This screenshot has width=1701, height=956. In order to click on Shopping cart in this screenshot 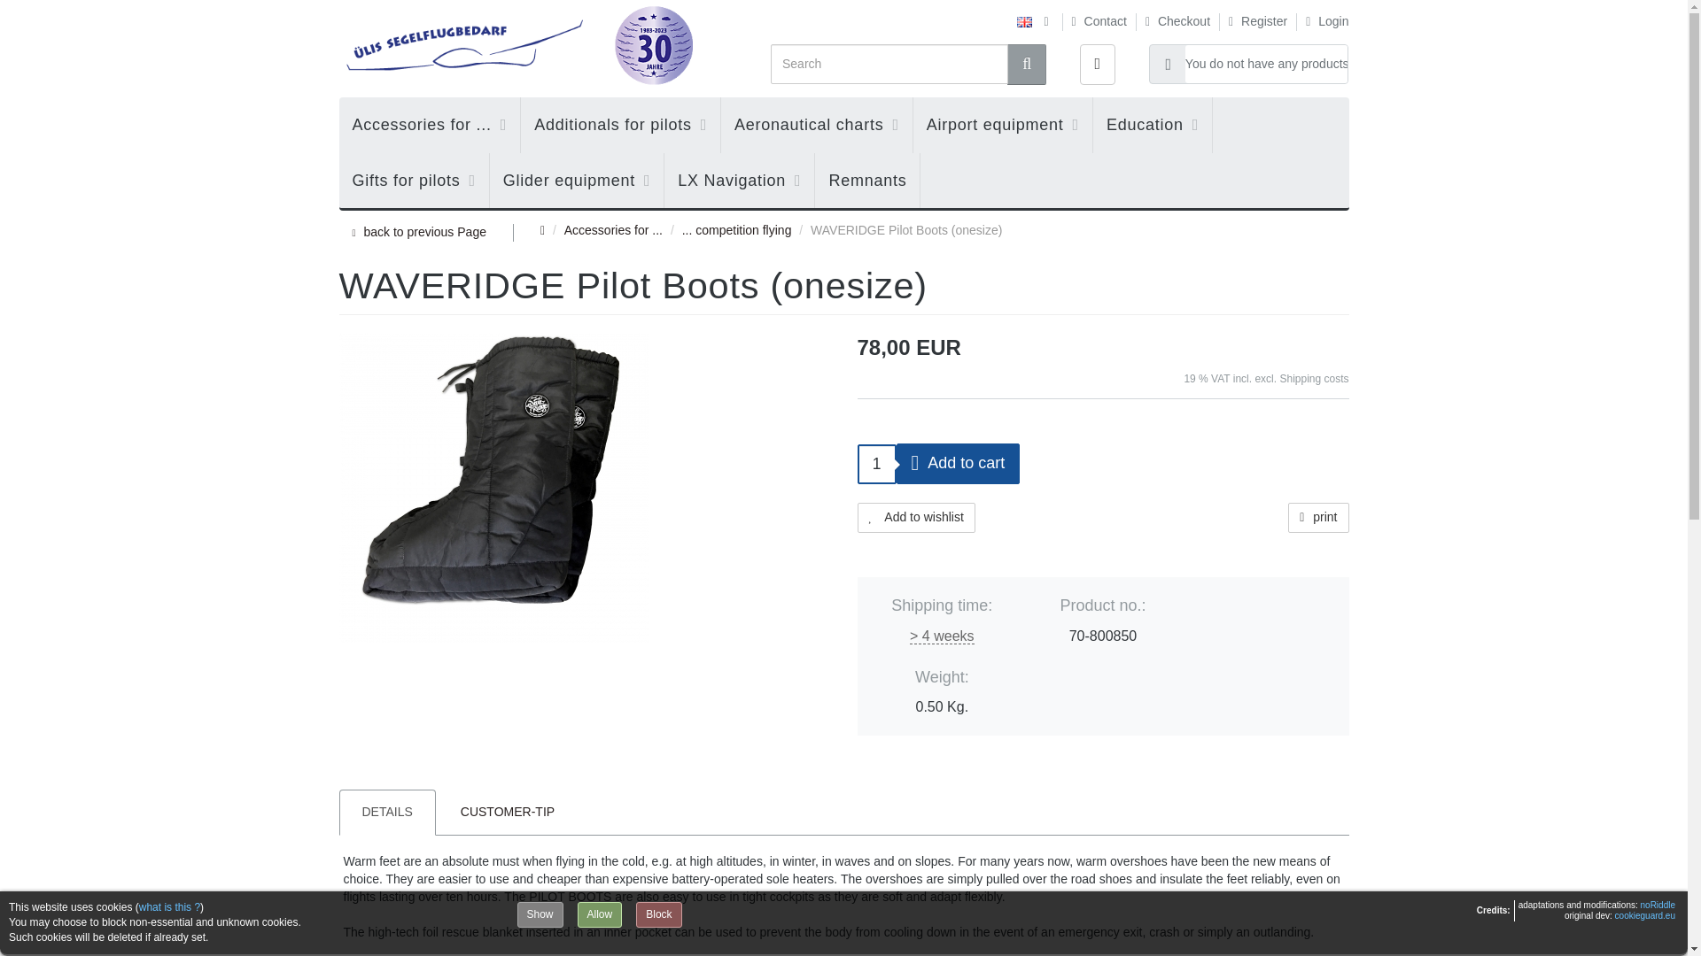, I will do `click(1249, 64)`.